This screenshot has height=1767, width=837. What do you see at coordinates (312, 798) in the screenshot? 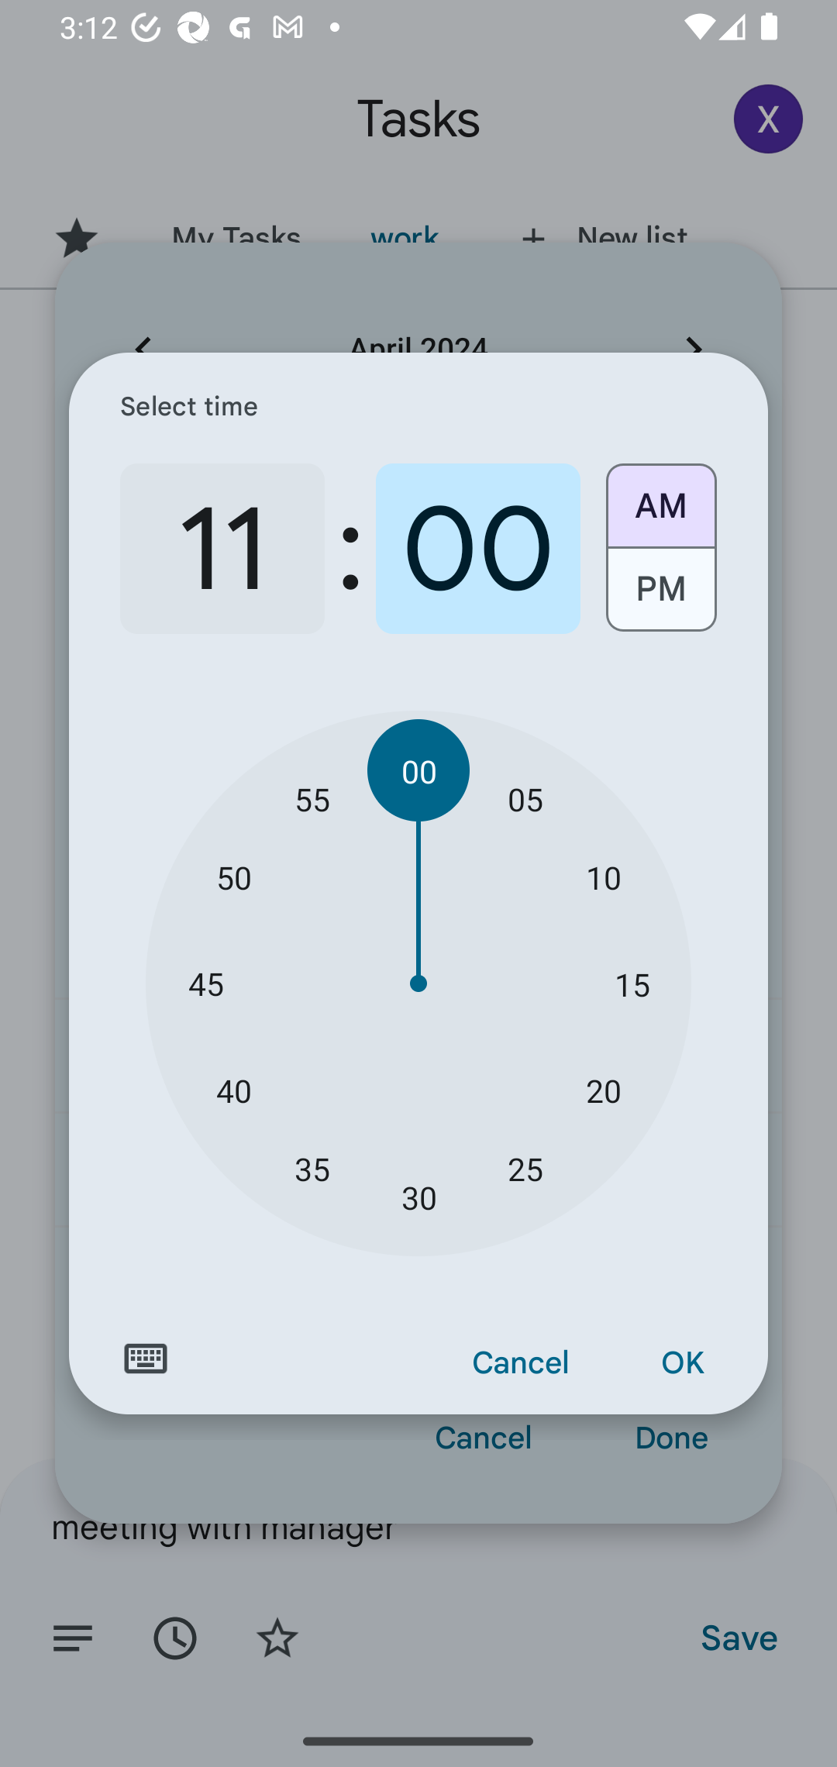
I see `55 55 minutes` at bounding box center [312, 798].